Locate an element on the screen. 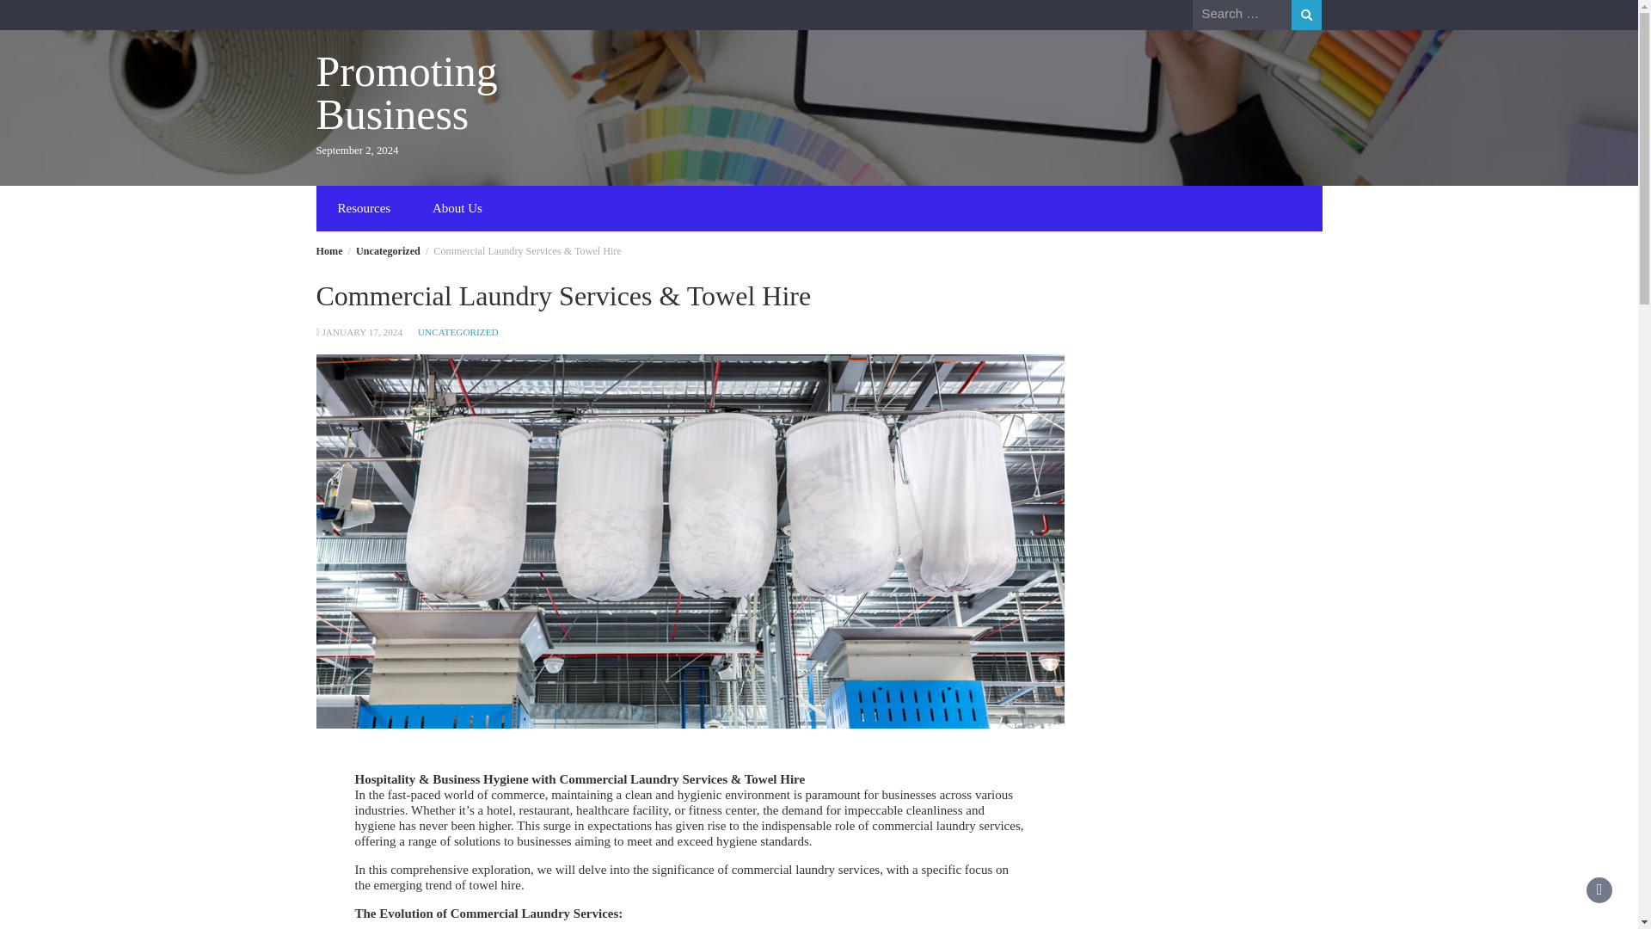 Image resolution: width=1651 pixels, height=929 pixels. Resources is located at coordinates (364, 208).